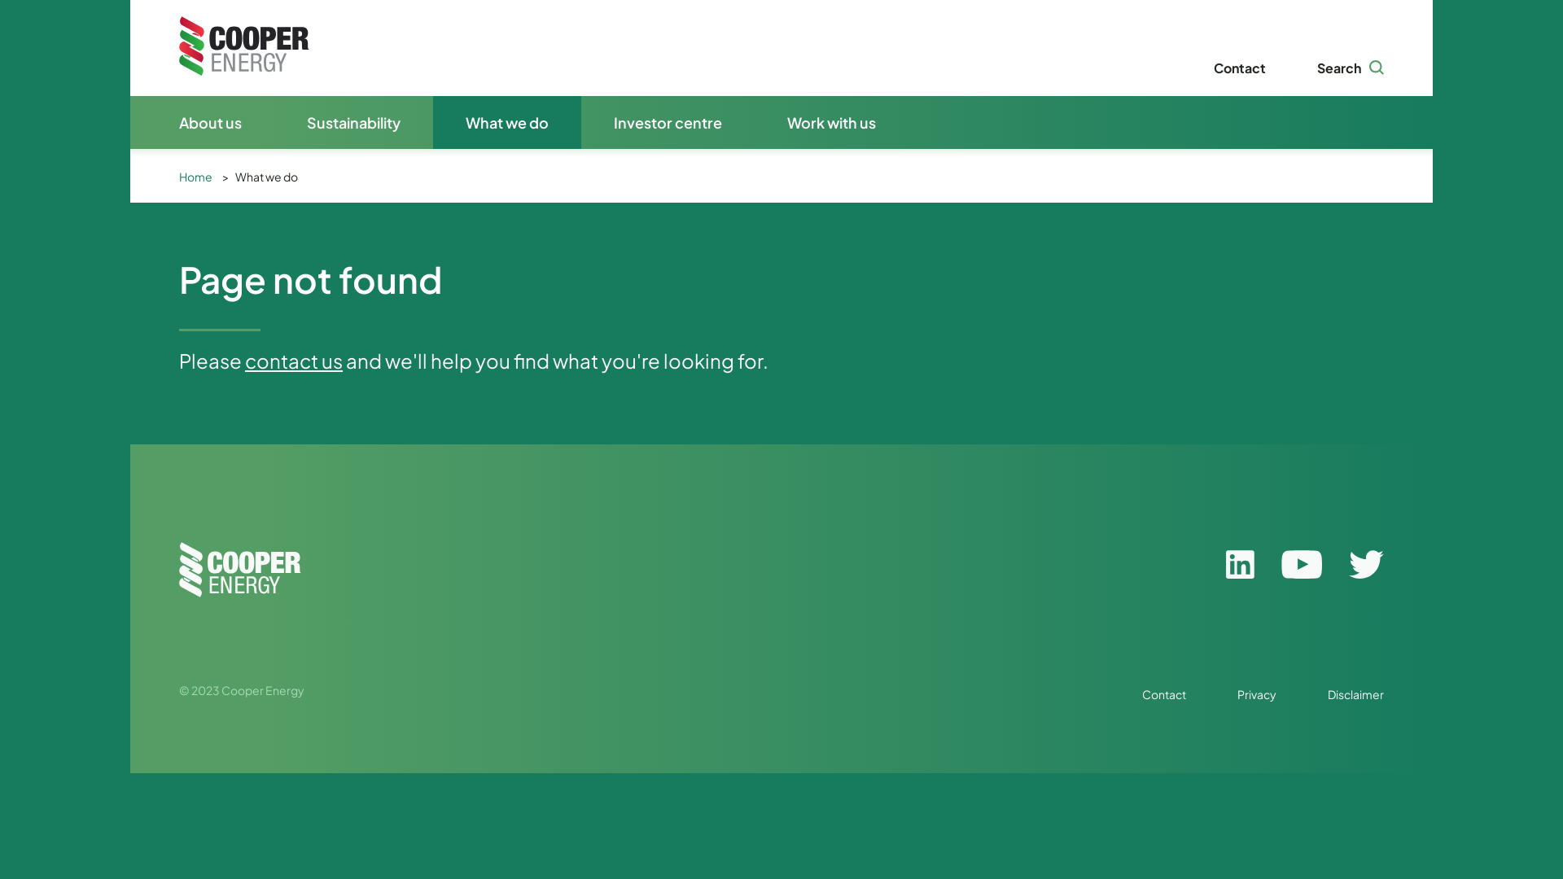  I want to click on Privacy, so click(1257, 694).